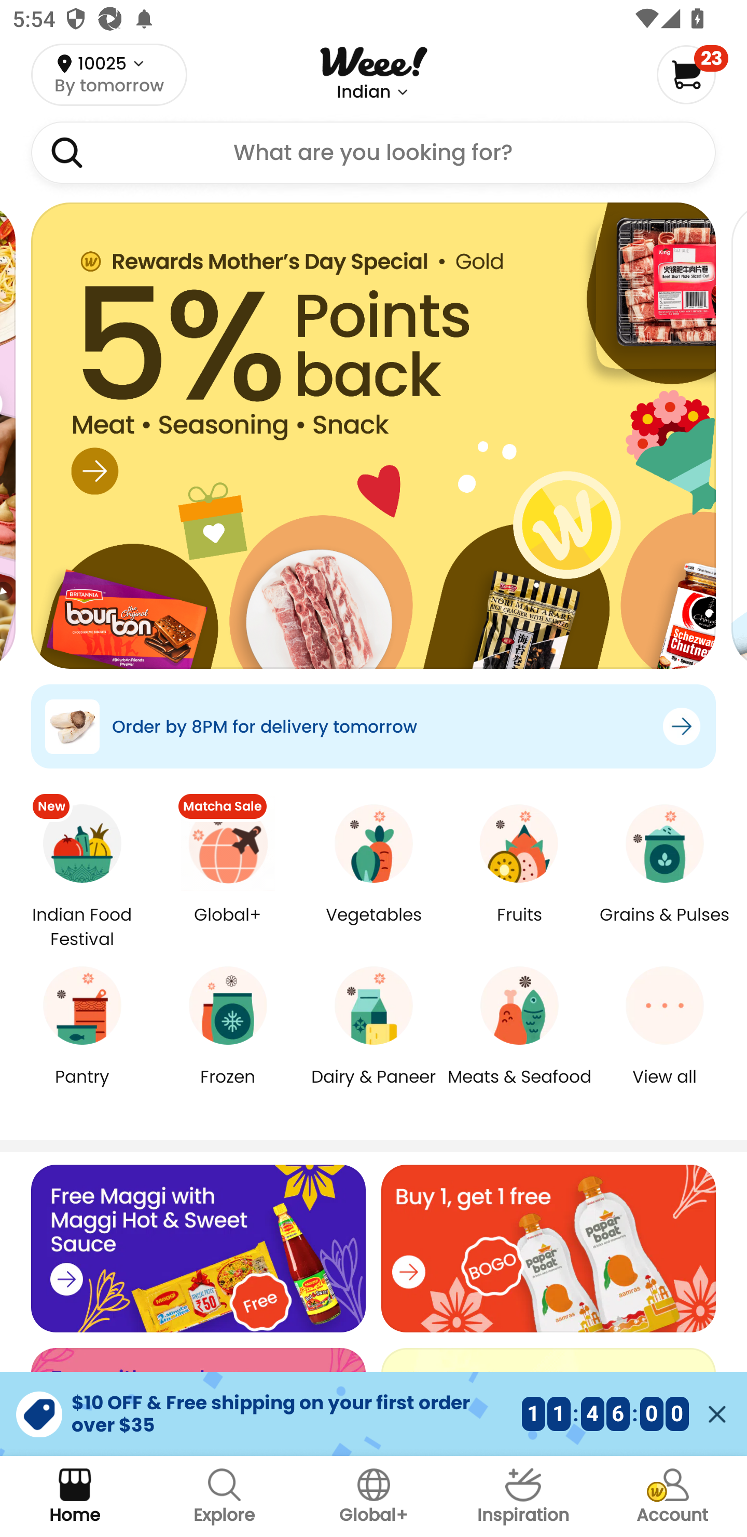 The image size is (747, 1537). Describe the element at coordinates (364, 92) in the screenshot. I see `Indian` at that location.